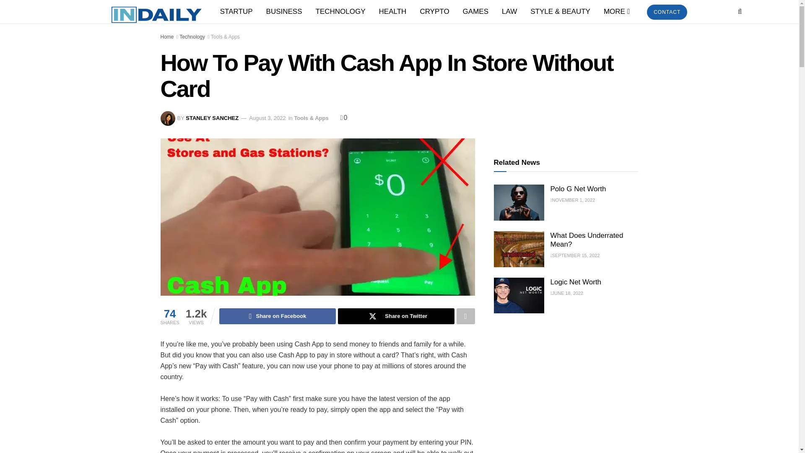 The height and width of the screenshot is (453, 805). I want to click on Home, so click(167, 37).